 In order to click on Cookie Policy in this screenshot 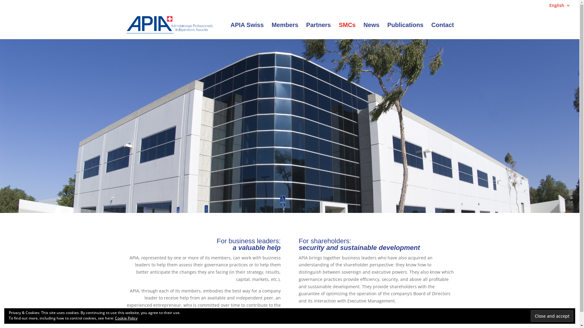, I will do `click(126, 318)`.